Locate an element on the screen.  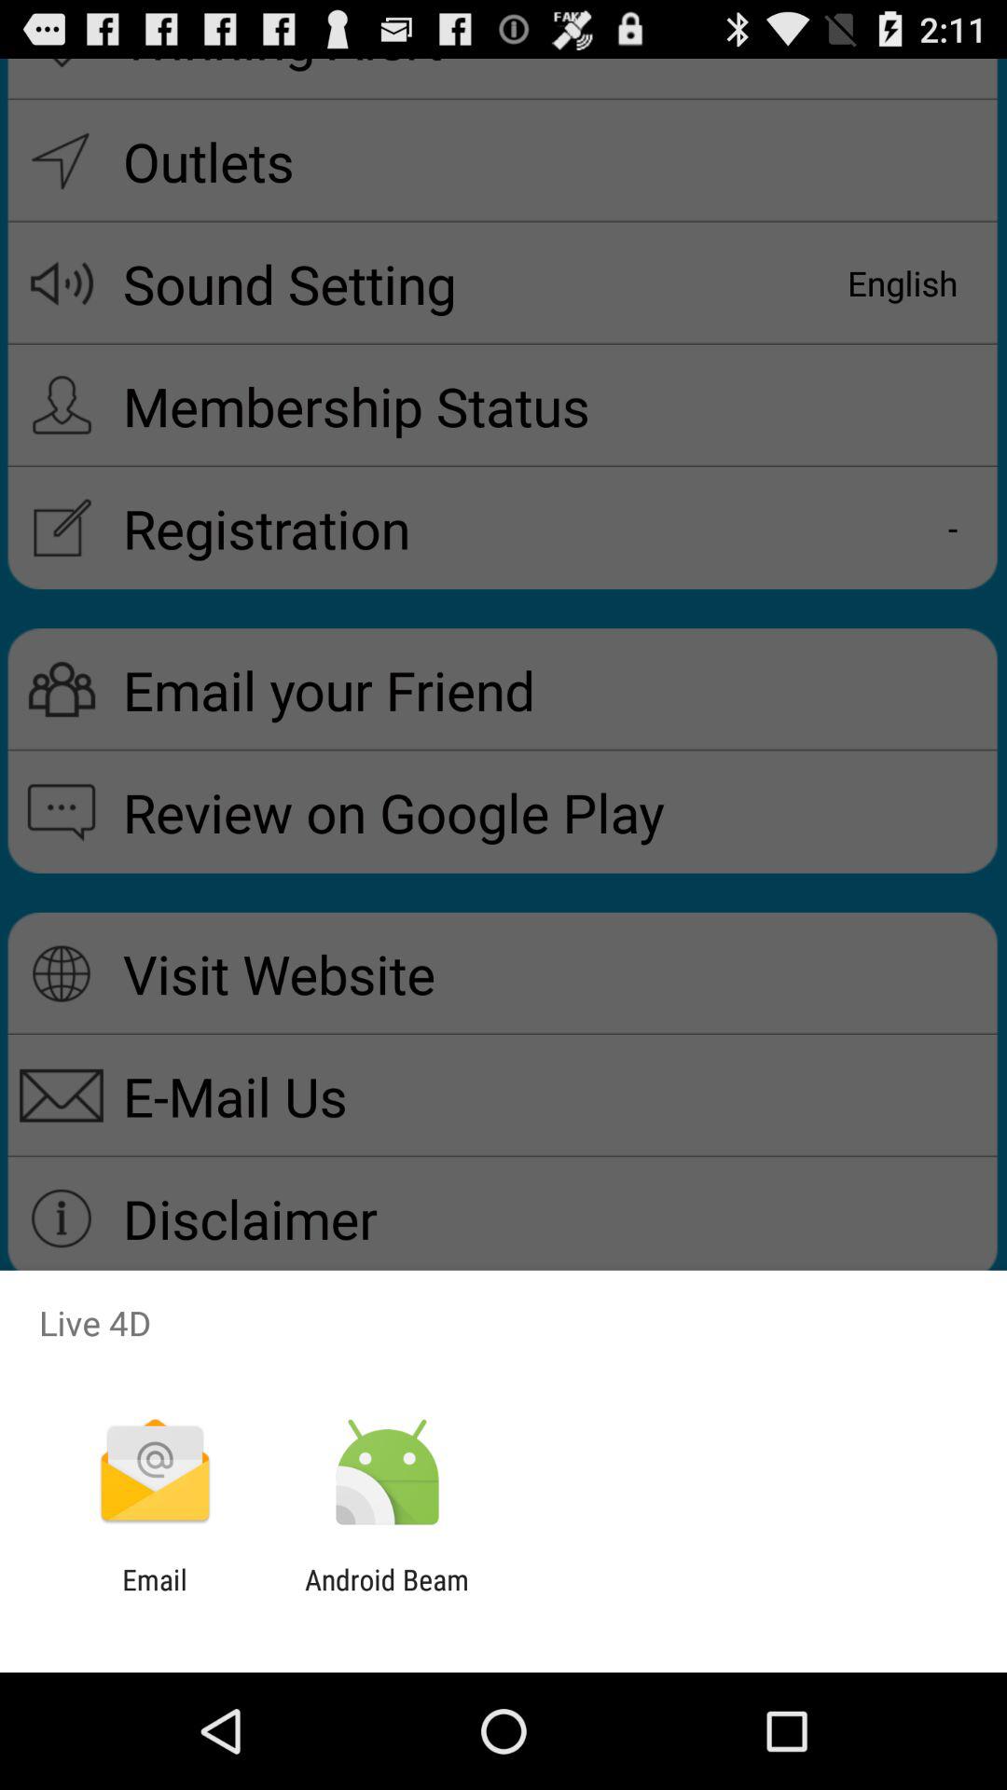
jump until email app is located at coordinates (155, 1596).